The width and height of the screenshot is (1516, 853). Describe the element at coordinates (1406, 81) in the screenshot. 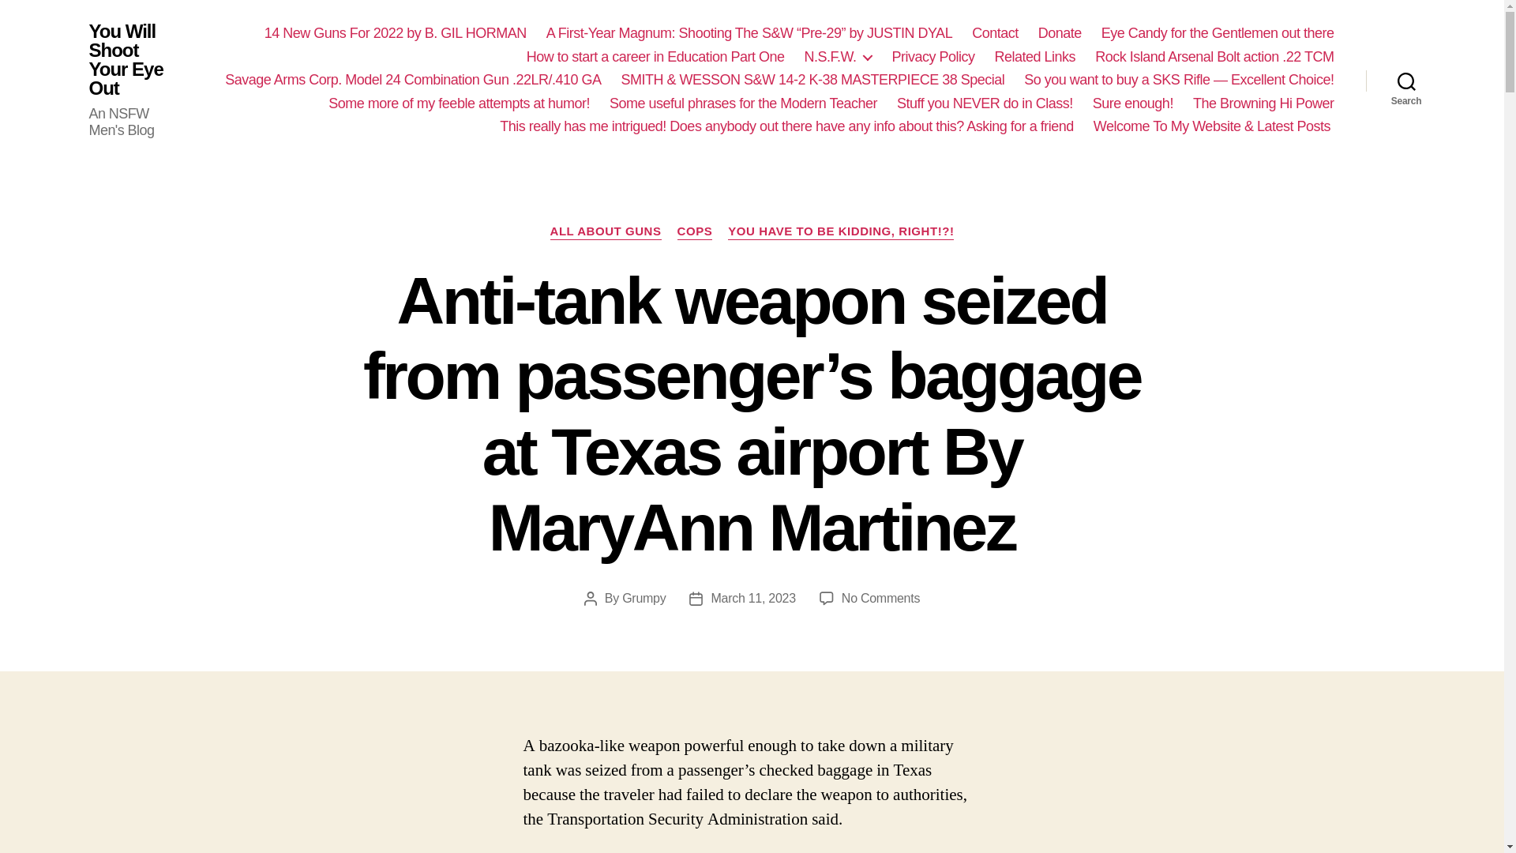

I see `Search` at that location.